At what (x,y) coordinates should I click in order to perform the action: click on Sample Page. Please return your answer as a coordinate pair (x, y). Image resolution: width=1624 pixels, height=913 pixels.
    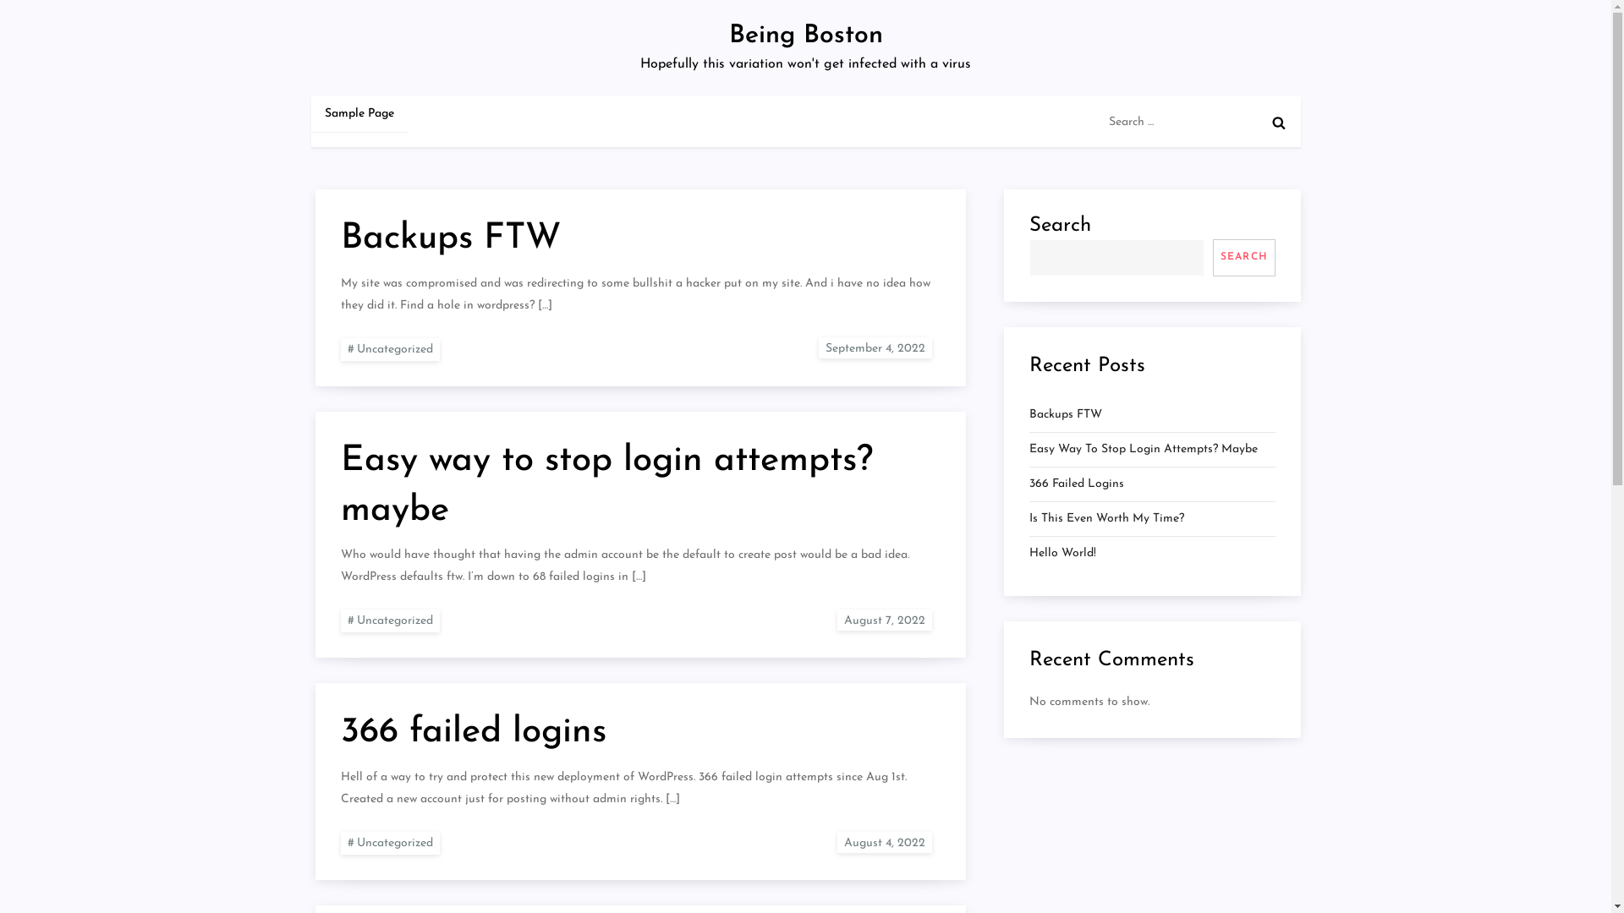
    Looking at the image, I should click on (359, 113).